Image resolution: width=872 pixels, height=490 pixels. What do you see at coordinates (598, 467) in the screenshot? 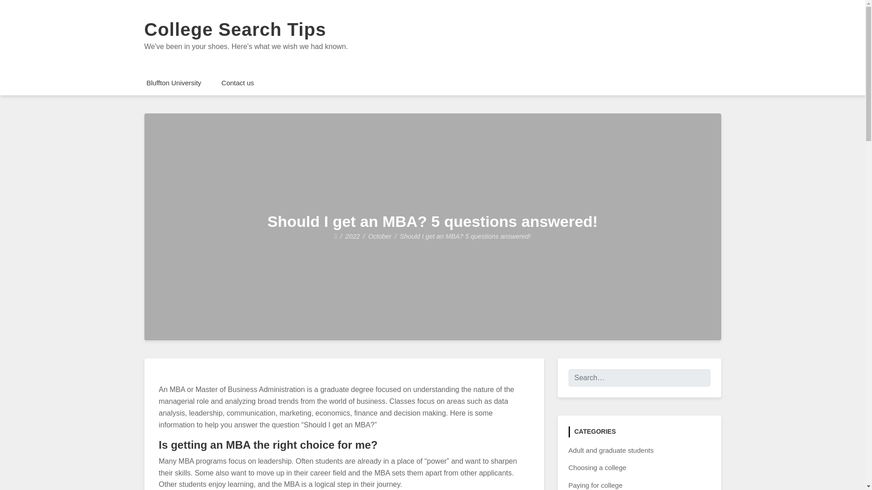
I see `Choosing a college` at bounding box center [598, 467].